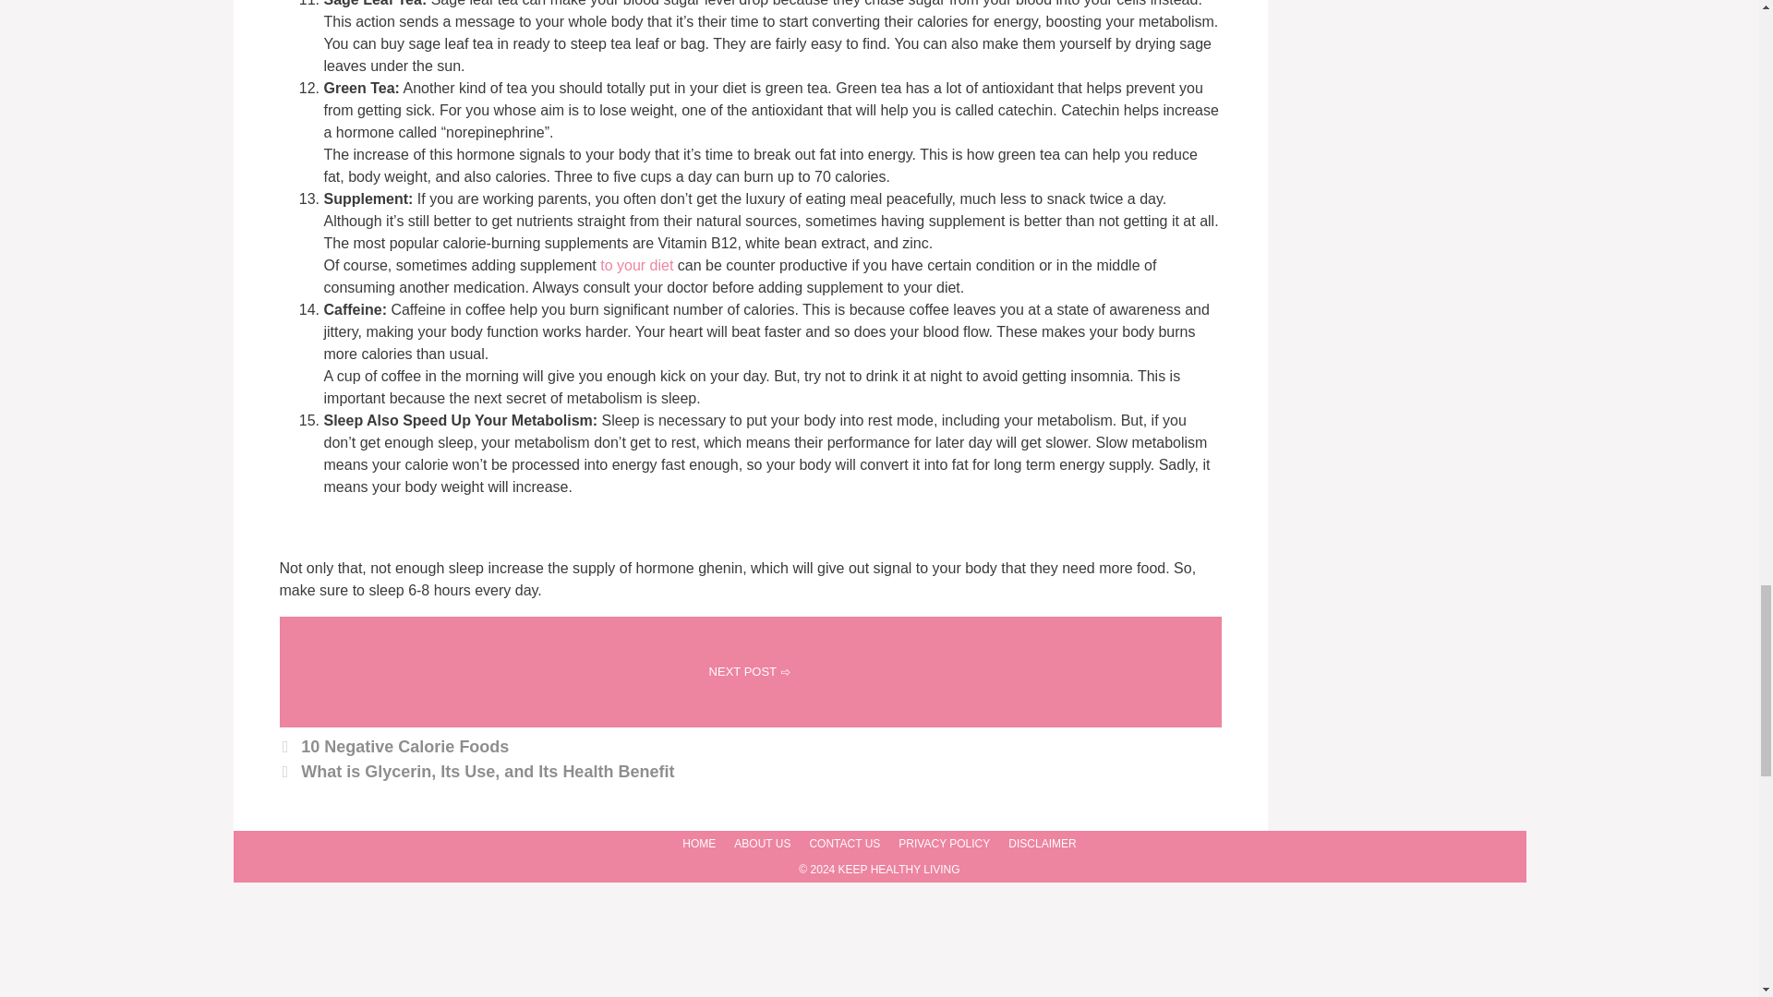  Describe the element at coordinates (699, 844) in the screenshot. I see `HOME` at that location.